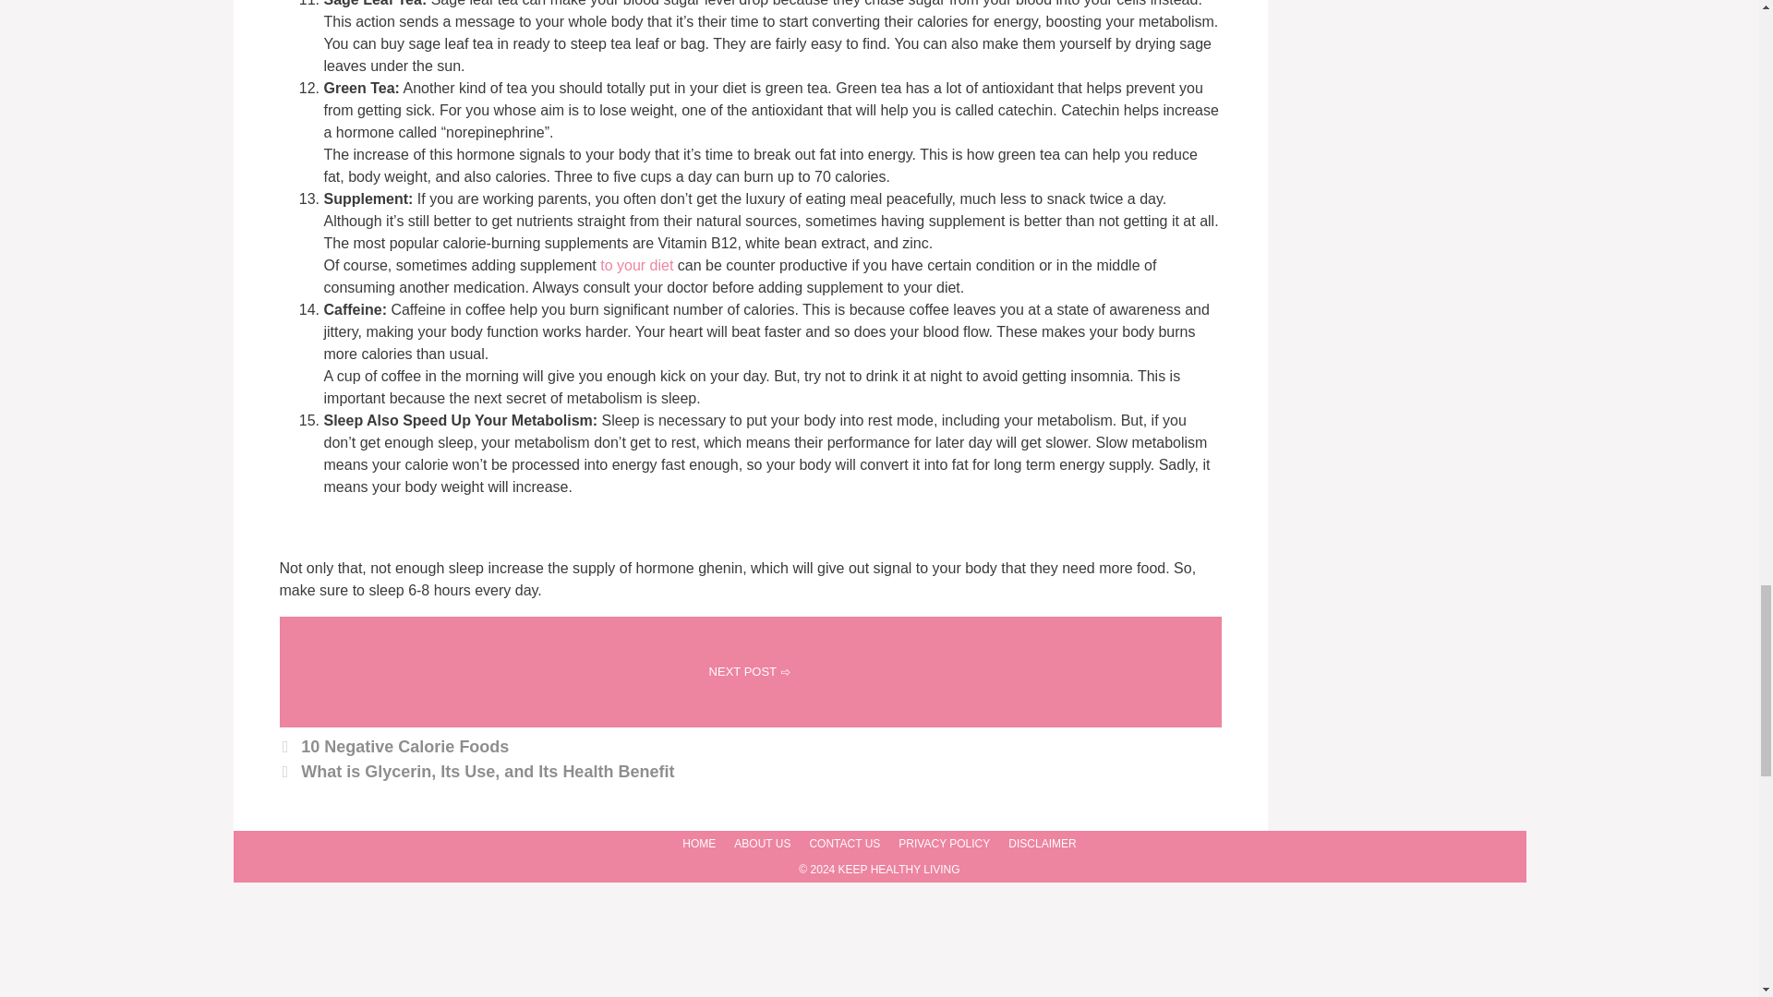  Describe the element at coordinates (699, 844) in the screenshot. I see `HOME` at that location.